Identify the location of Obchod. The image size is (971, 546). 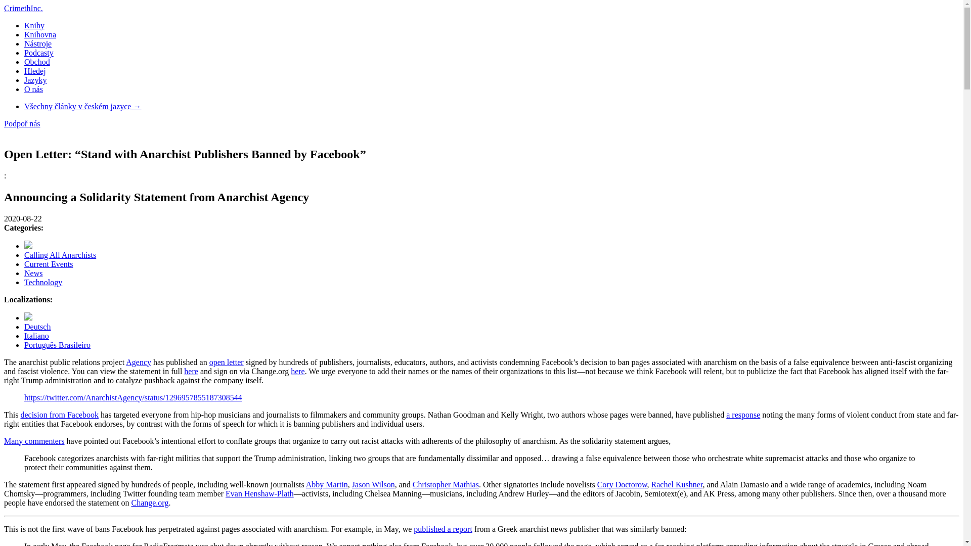
(37, 62).